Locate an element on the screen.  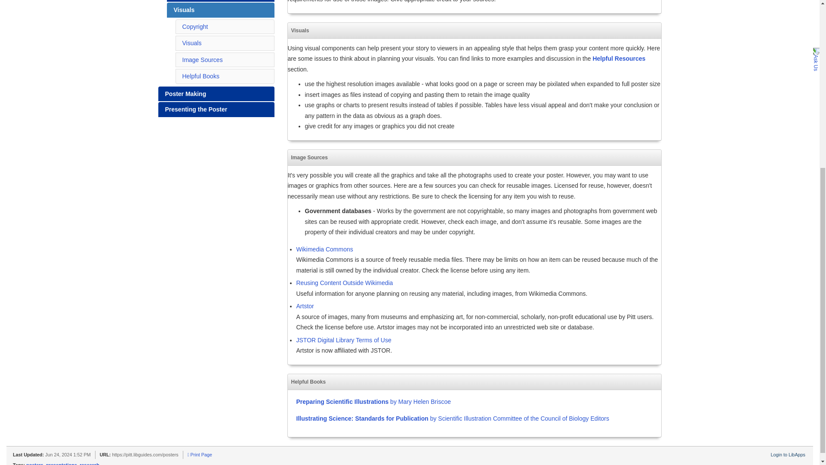
Login to LibApps is located at coordinates (788, 454).